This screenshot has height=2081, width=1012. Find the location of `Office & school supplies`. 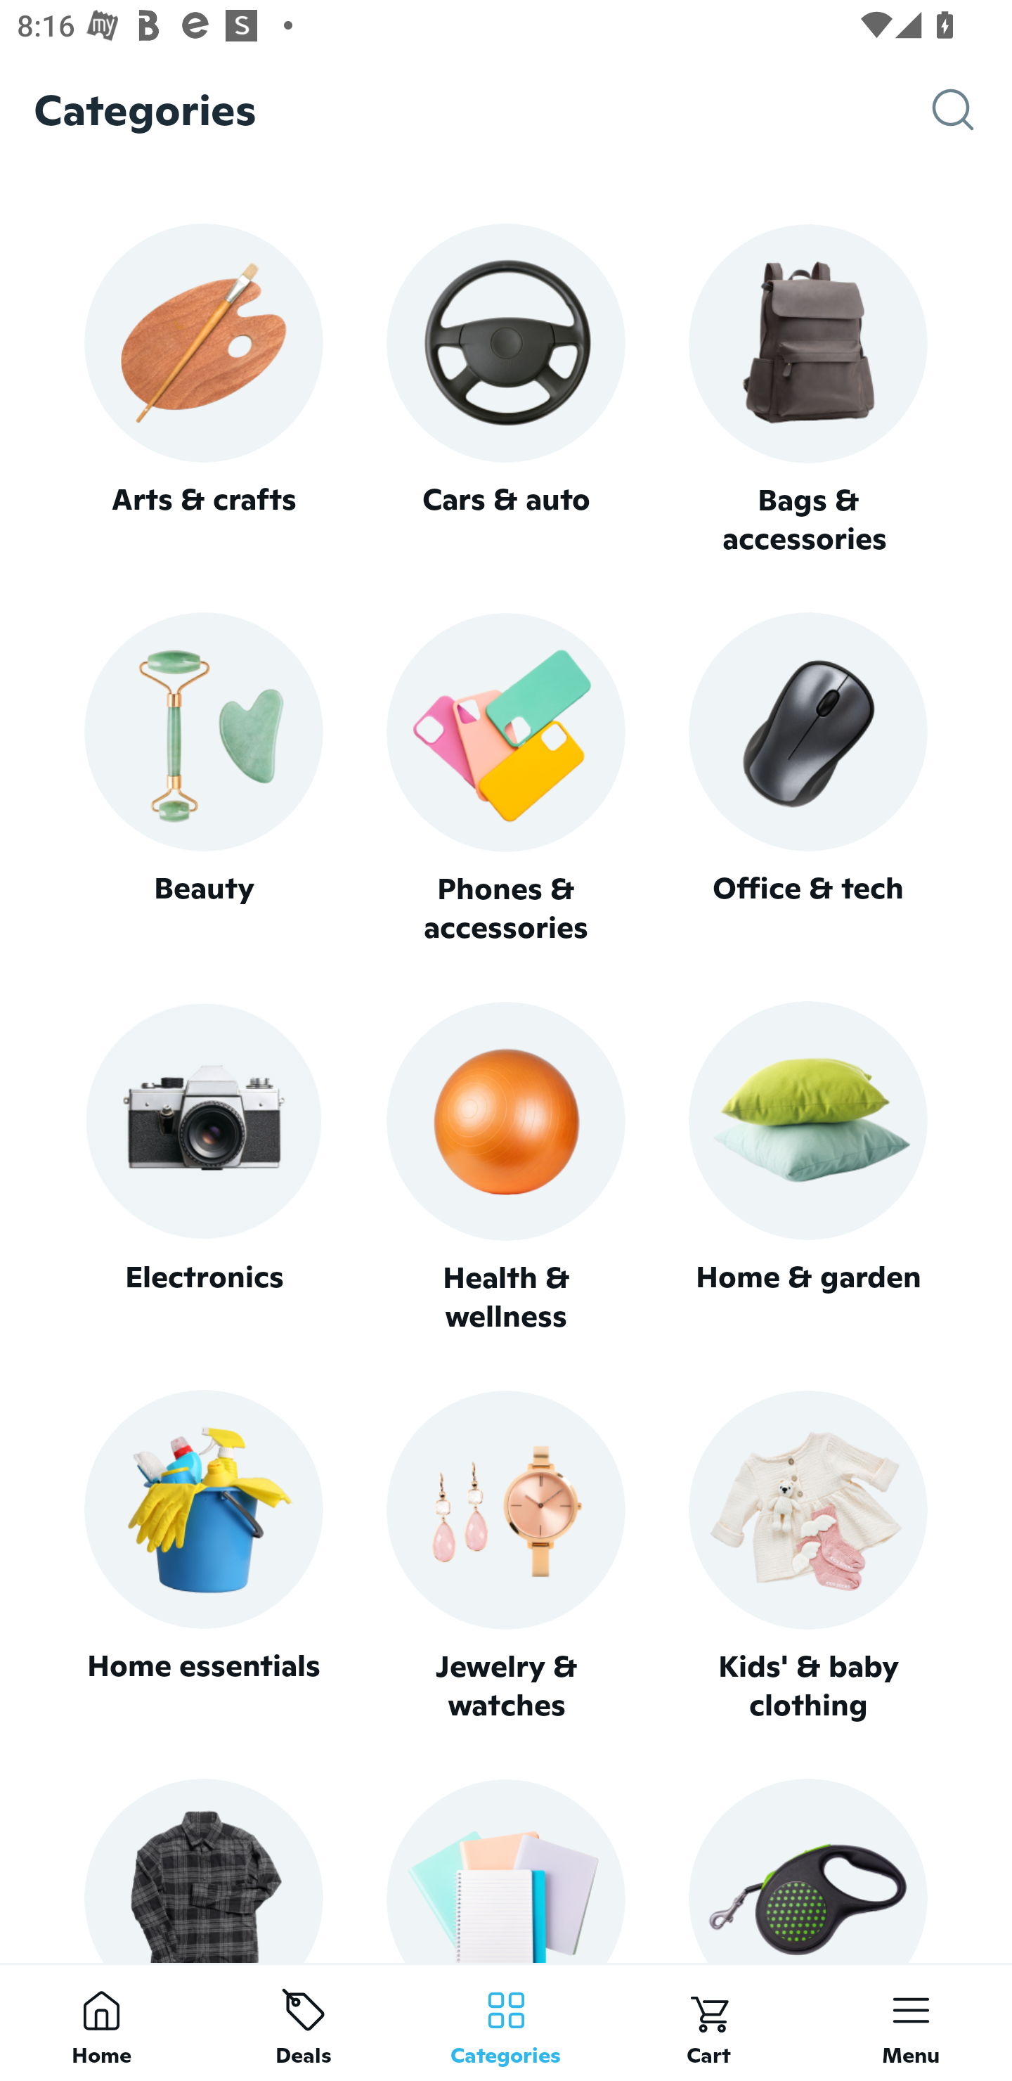

Office & school supplies is located at coordinates (506, 1870).